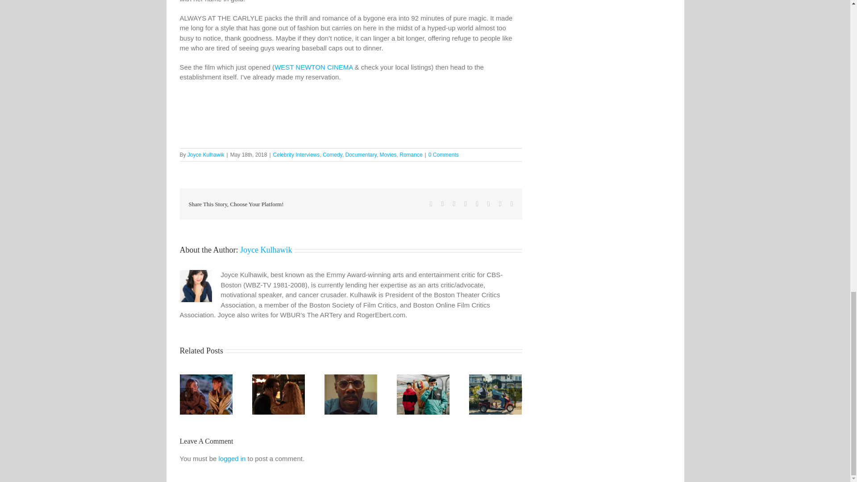  I want to click on Celebrity Interviews, so click(296, 155).